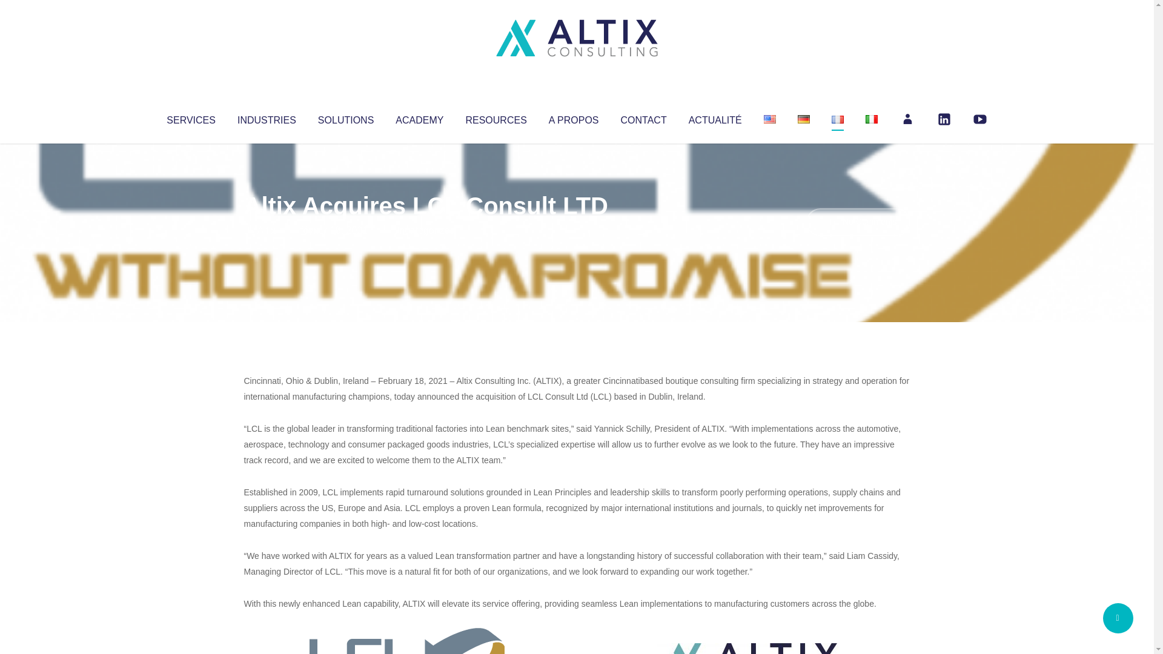 The width and height of the screenshot is (1163, 654). I want to click on A PROPOS, so click(574, 117).